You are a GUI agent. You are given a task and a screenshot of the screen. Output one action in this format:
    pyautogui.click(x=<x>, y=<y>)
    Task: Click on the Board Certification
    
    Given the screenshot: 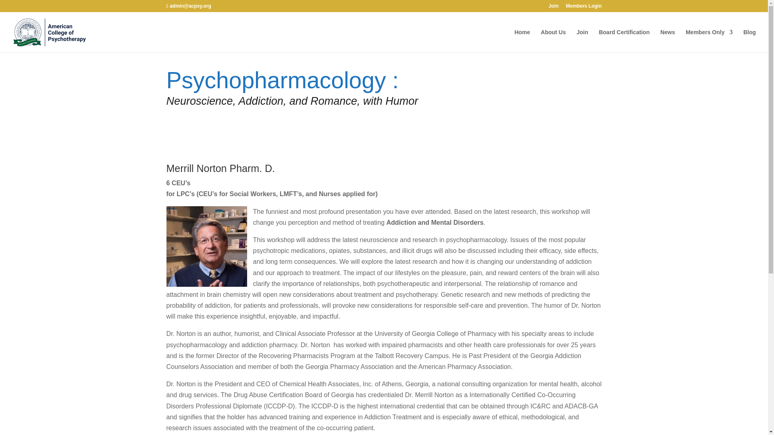 What is the action you would take?
    pyautogui.click(x=624, y=41)
    